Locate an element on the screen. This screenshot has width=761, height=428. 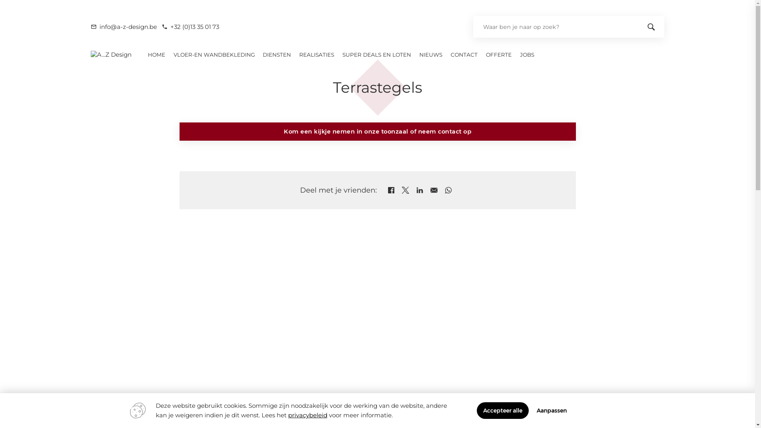
HOME is located at coordinates (156, 54).